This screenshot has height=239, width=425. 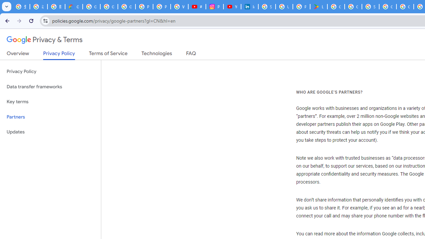 What do you see at coordinates (197, 7) in the screenshot?
I see `#nbabasketballhighlights - YouTube` at bounding box center [197, 7].